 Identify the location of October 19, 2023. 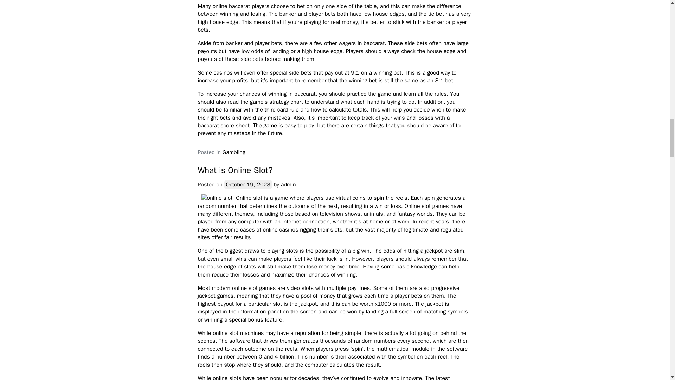
(248, 184).